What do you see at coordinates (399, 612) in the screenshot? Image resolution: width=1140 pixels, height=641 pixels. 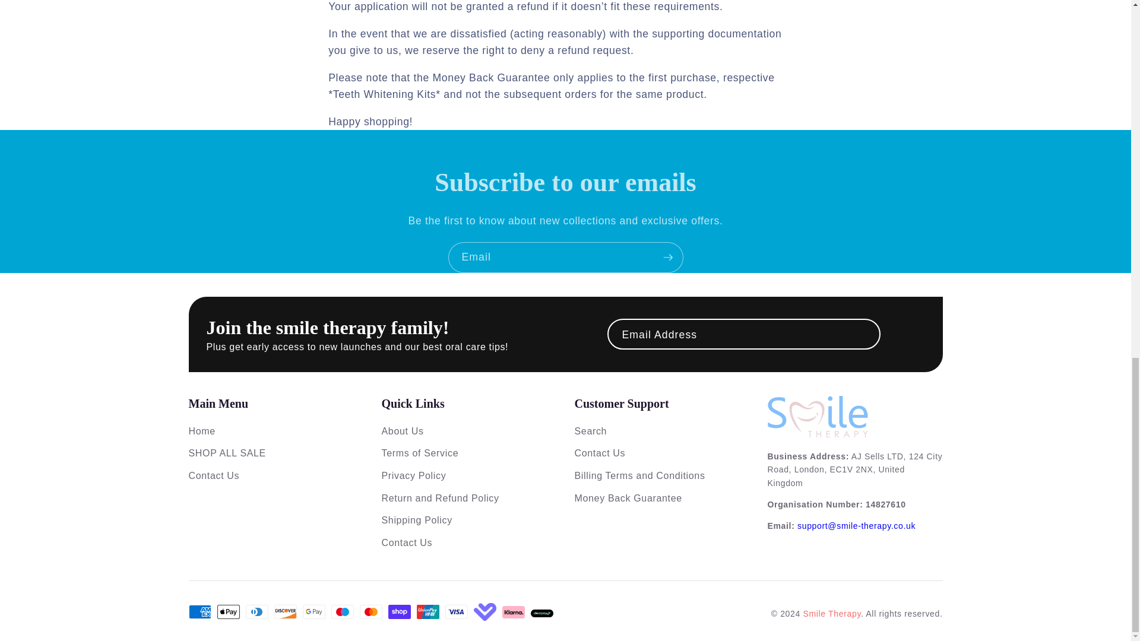 I see `Shop Pay` at bounding box center [399, 612].